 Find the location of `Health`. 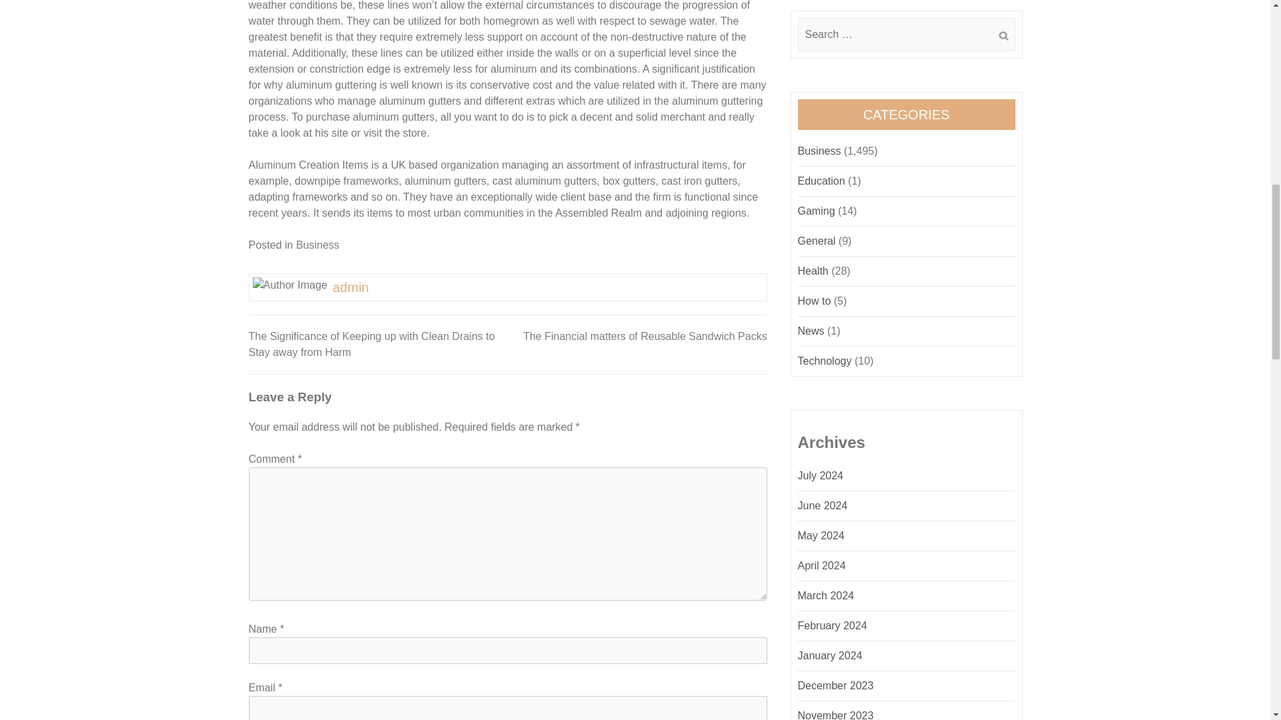

Health is located at coordinates (813, 271).